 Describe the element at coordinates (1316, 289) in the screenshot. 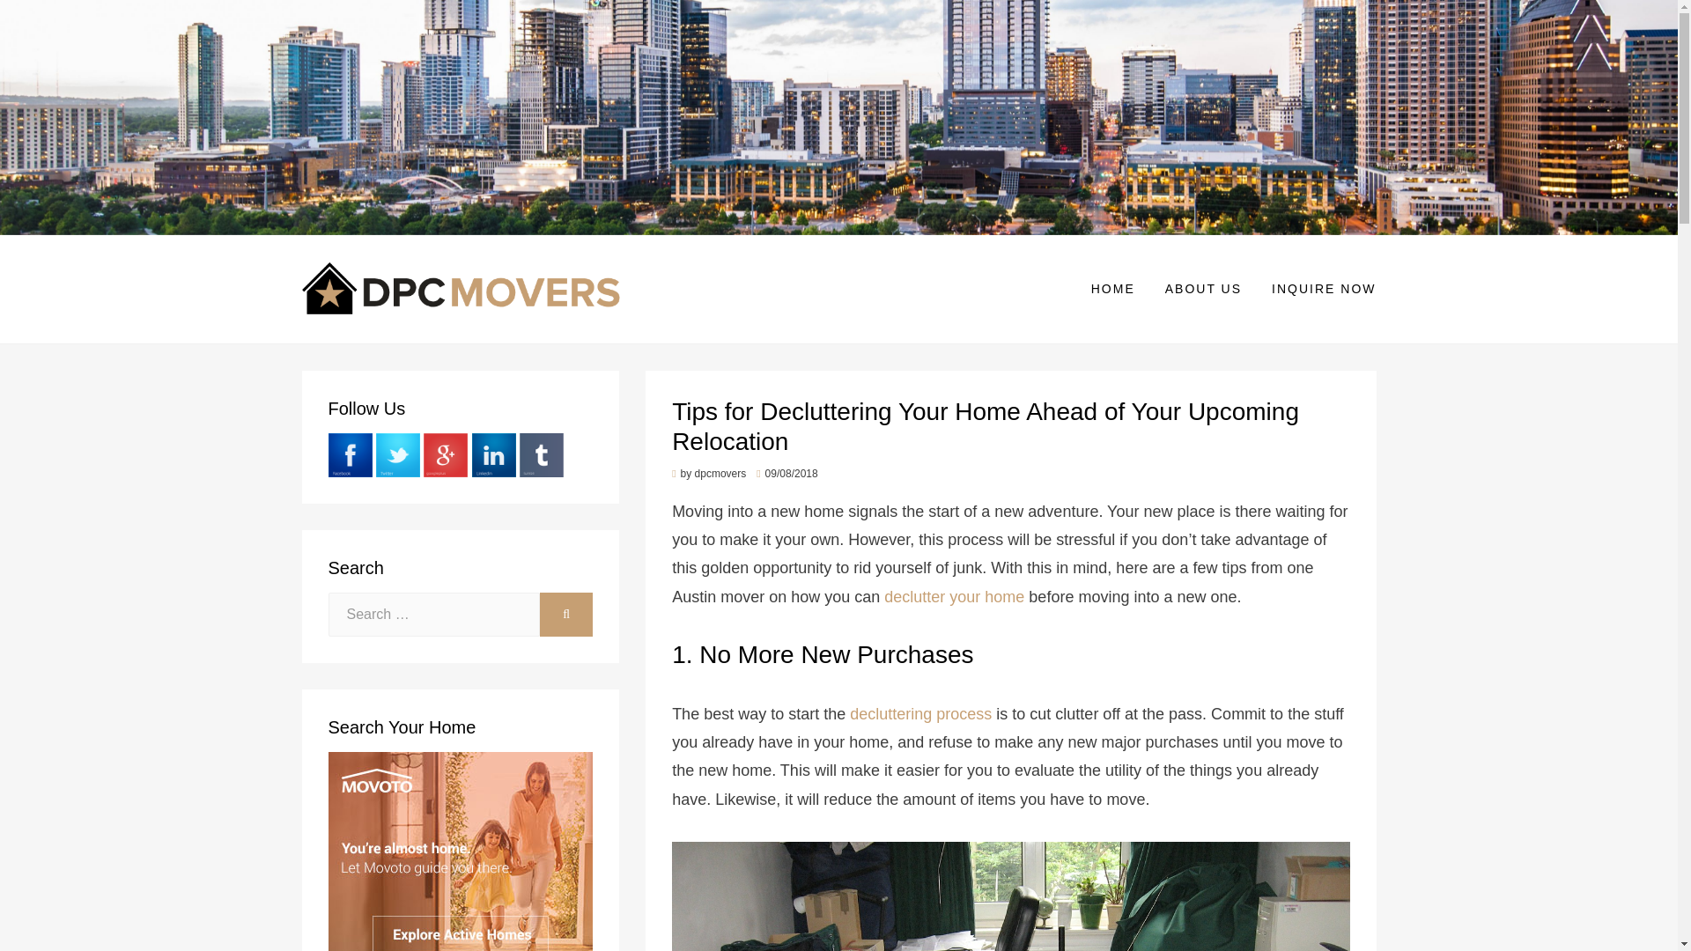

I see `INQUIRE NOW` at that location.